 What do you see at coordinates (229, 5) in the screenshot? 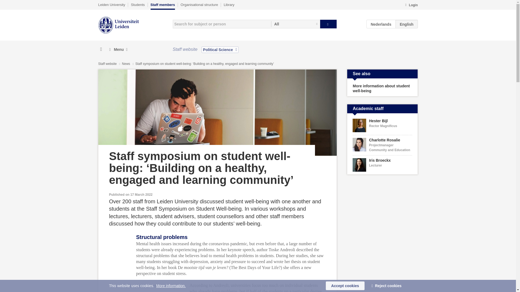
I see `Library` at bounding box center [229, 5].